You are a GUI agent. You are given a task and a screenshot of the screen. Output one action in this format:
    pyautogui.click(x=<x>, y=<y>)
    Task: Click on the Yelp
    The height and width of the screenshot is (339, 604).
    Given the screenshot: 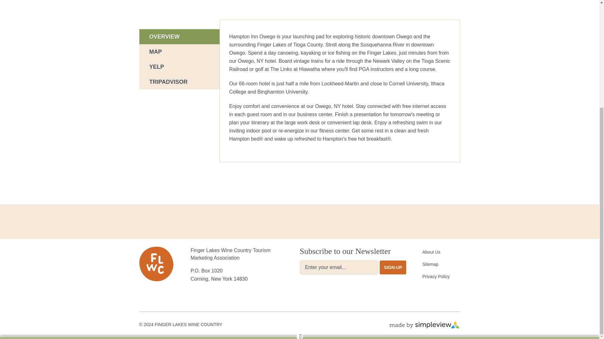 What is the action you would take?
    pyautogui.click(x=179, y=67)
    